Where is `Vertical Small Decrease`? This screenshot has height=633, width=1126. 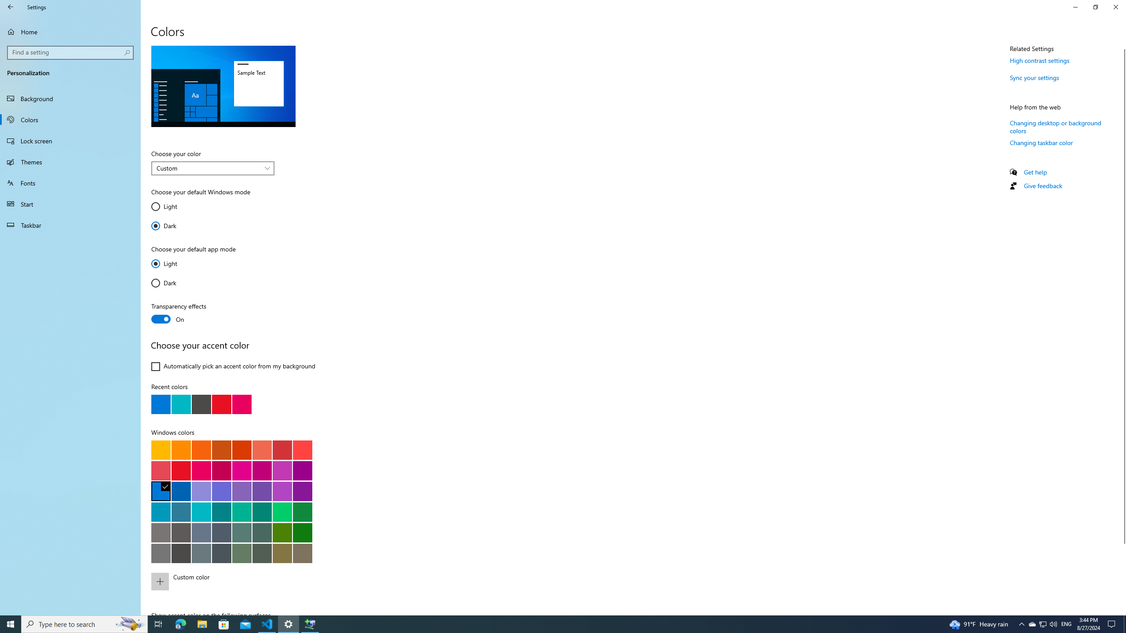 Vertical Small Decrease is located at coordinates (1122, 46).